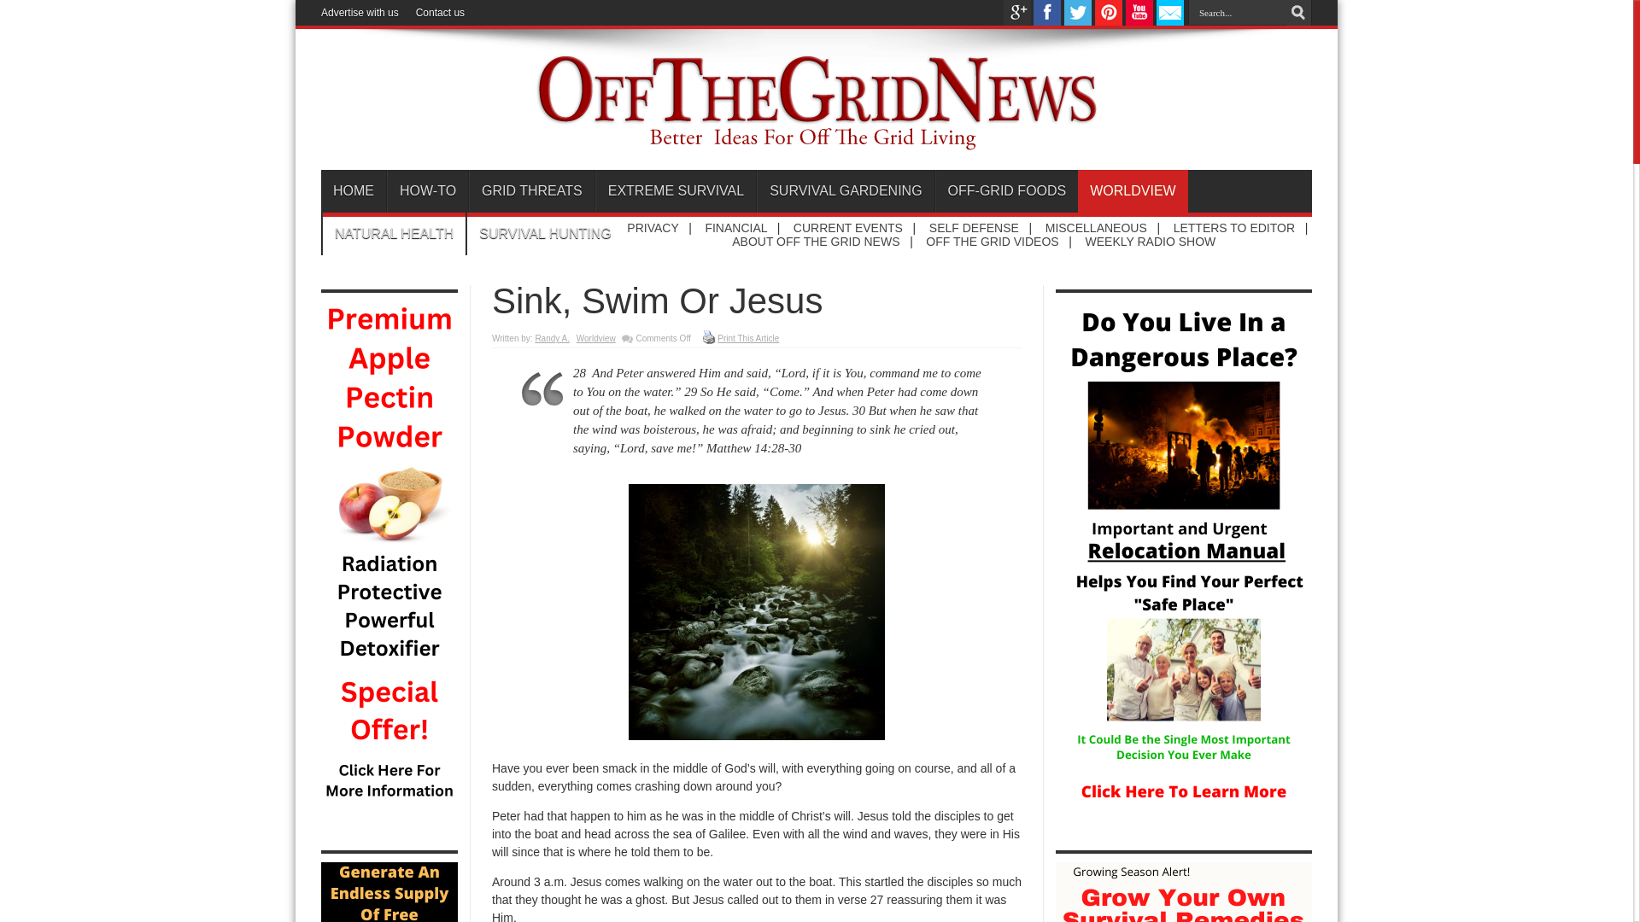 The image size is (1640, 922). What do you see at coordinates (748, 338) in the screenshot?
I see `Print This Article` at bounding box center [748, 338].